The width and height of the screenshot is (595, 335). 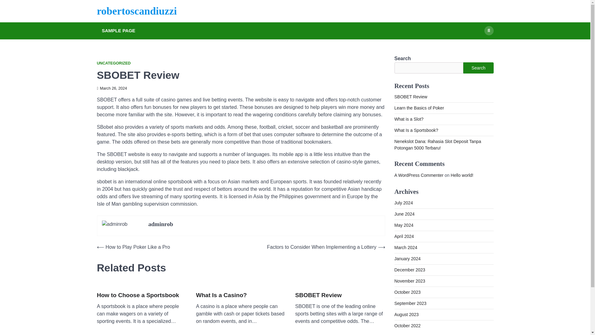 What do you see at coordinates (462, 175) in the screenshot?
I see `Hello world!` at bounding box center [462, 175].